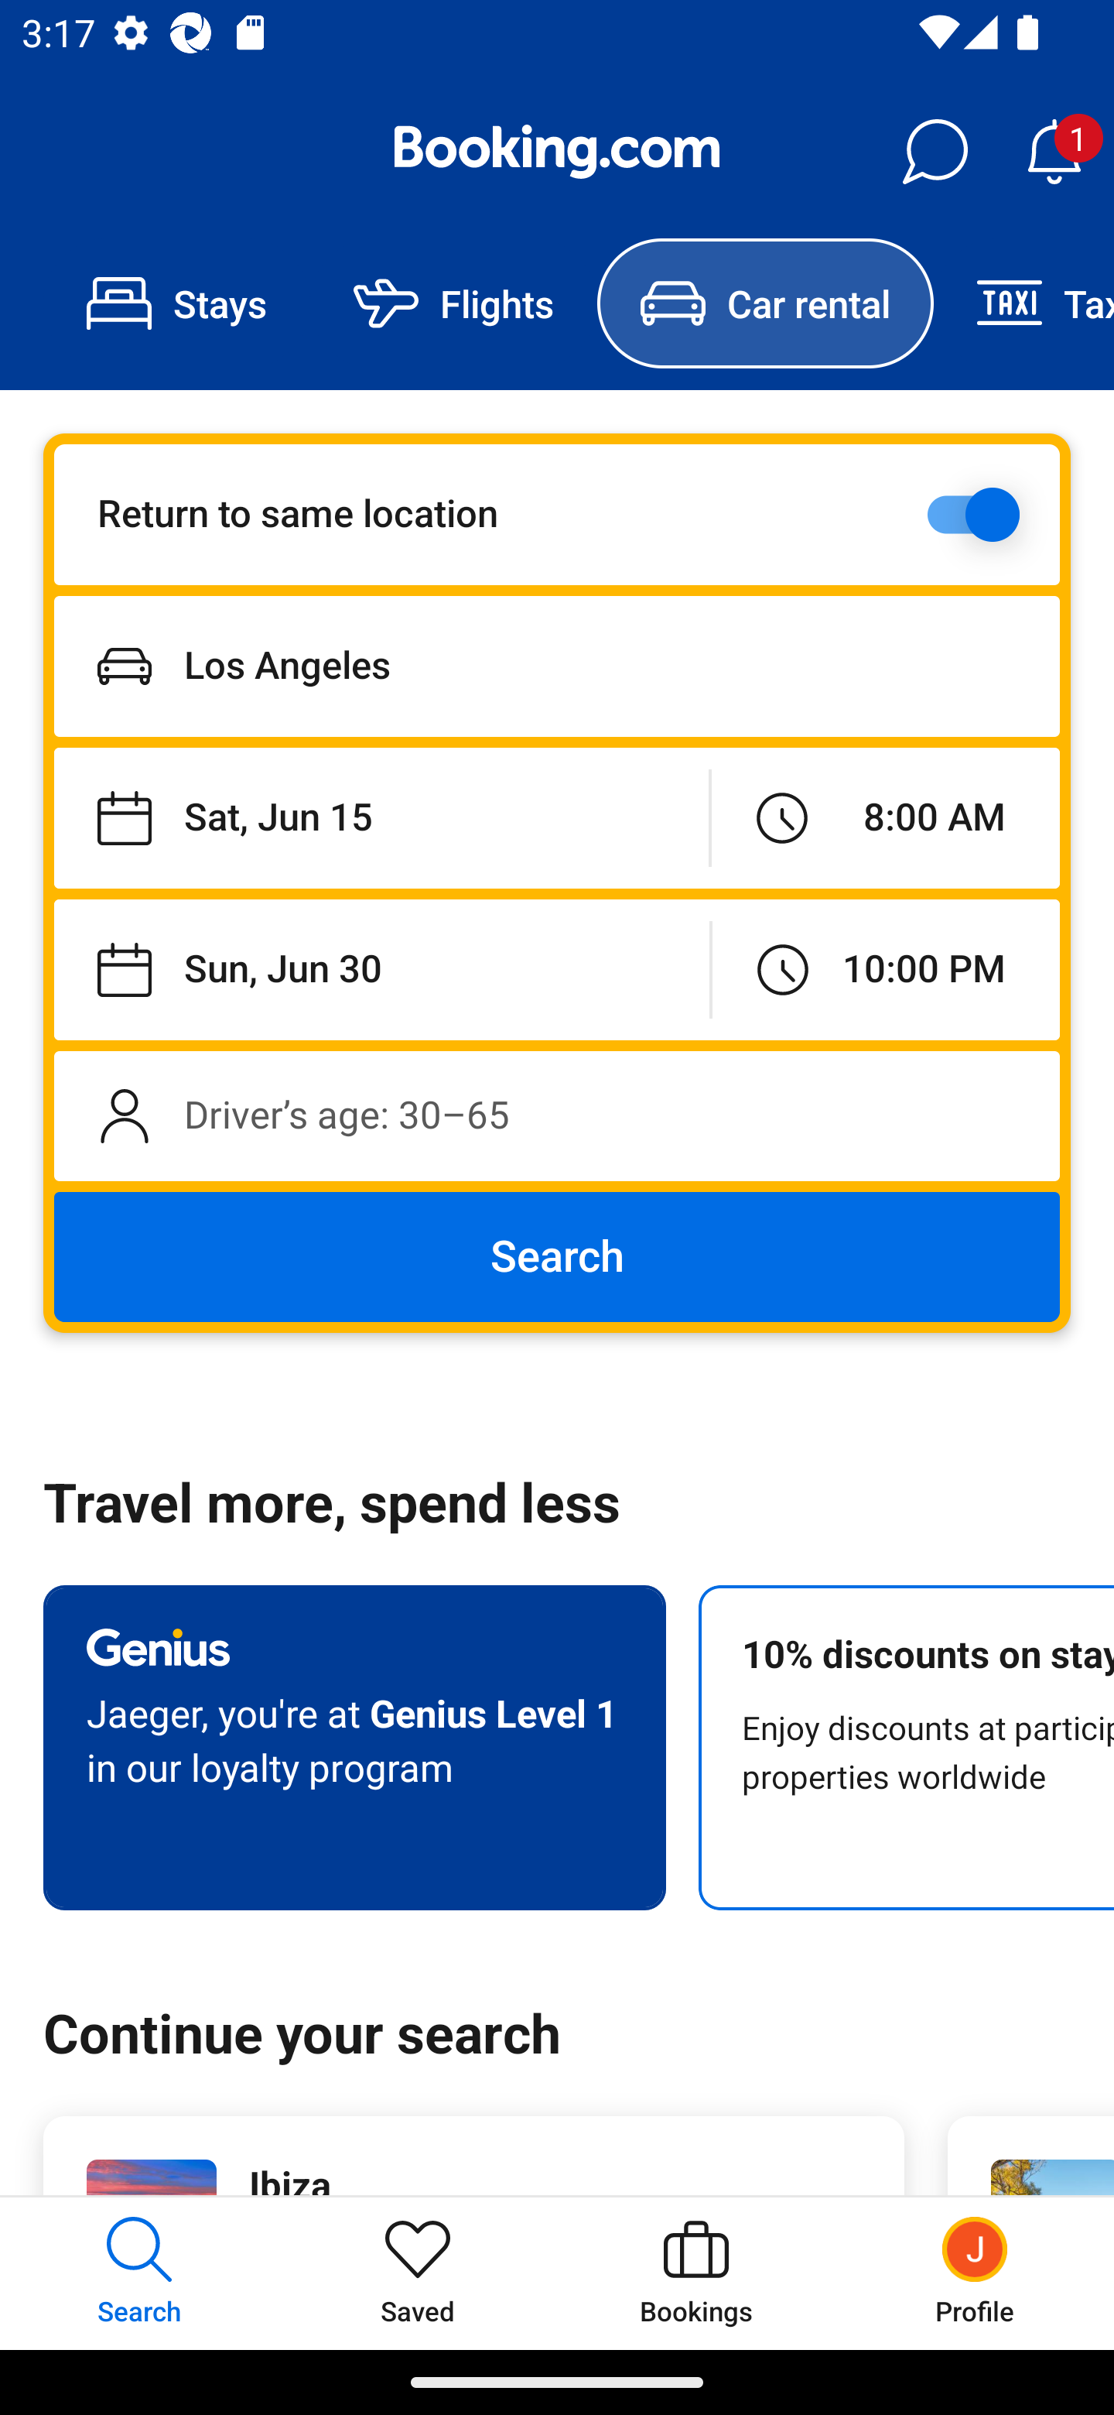  Describe the element at coordinates (886, 969) in the screenshot. I see `Drop-off time: 22:00:00.000` at that location.